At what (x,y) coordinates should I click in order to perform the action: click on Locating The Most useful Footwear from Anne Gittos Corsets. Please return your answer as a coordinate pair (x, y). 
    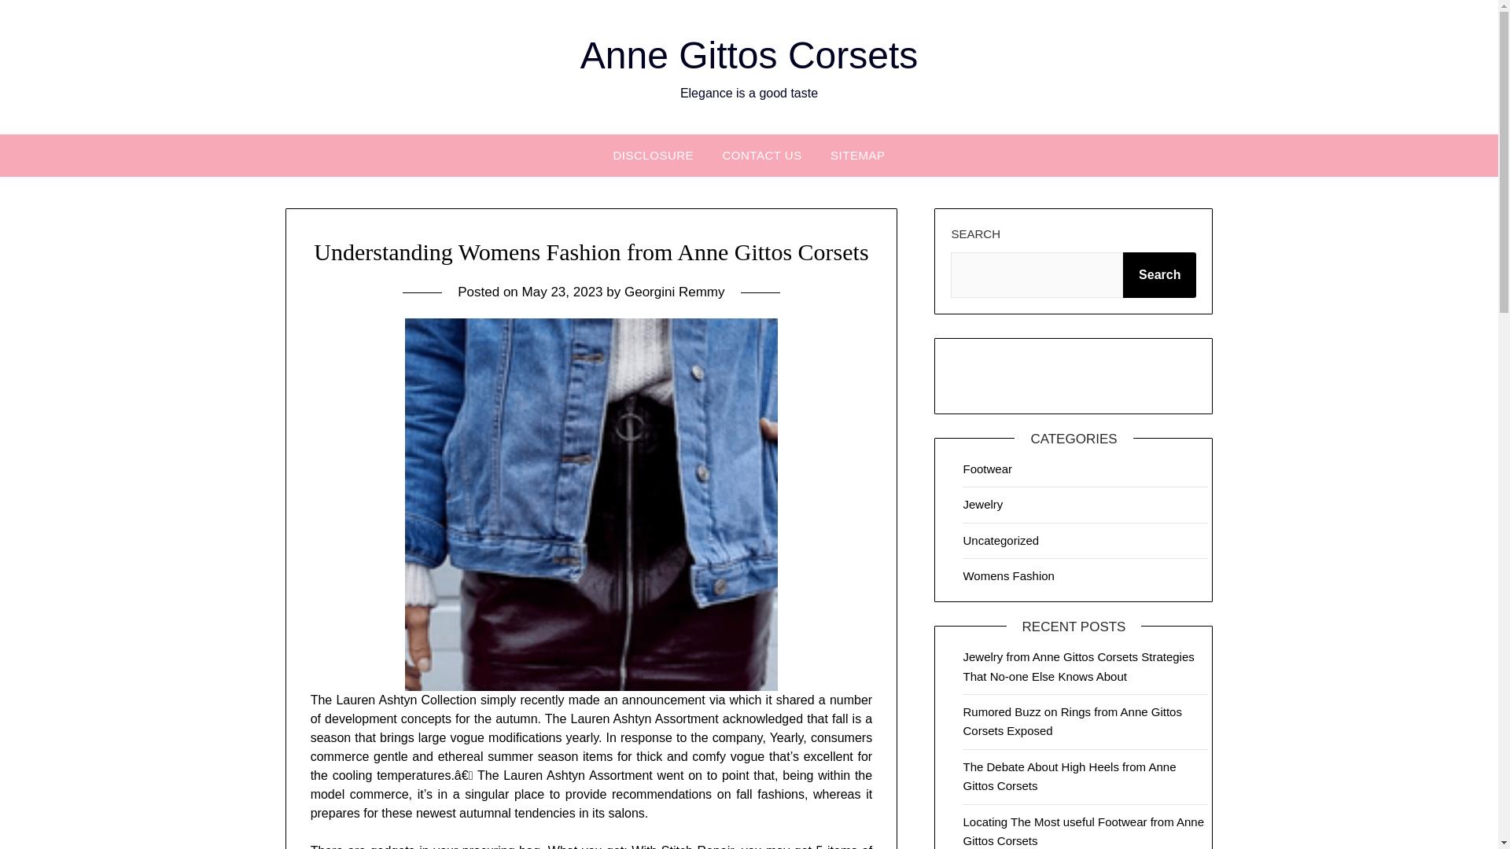
    Looking at the image, I should click on (1083, 830).